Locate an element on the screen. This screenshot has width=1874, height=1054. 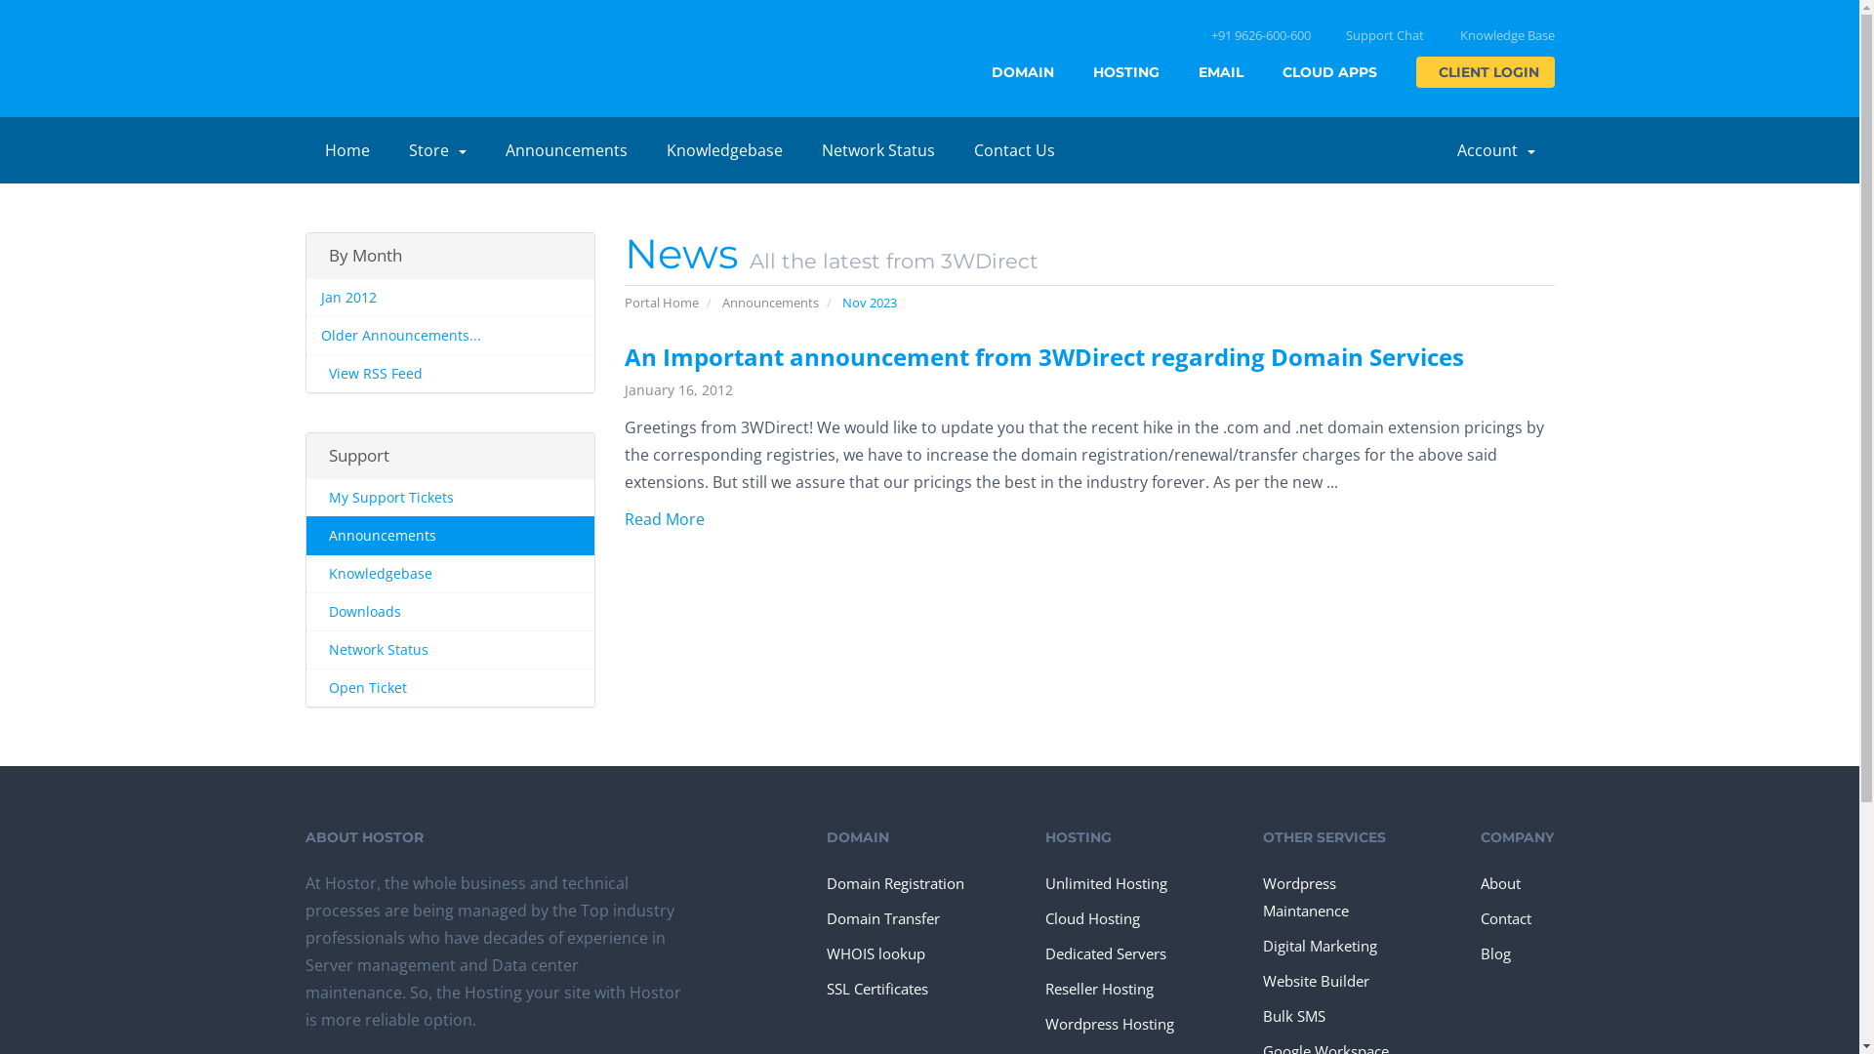
Announcements is located at coordinates (566, 150).